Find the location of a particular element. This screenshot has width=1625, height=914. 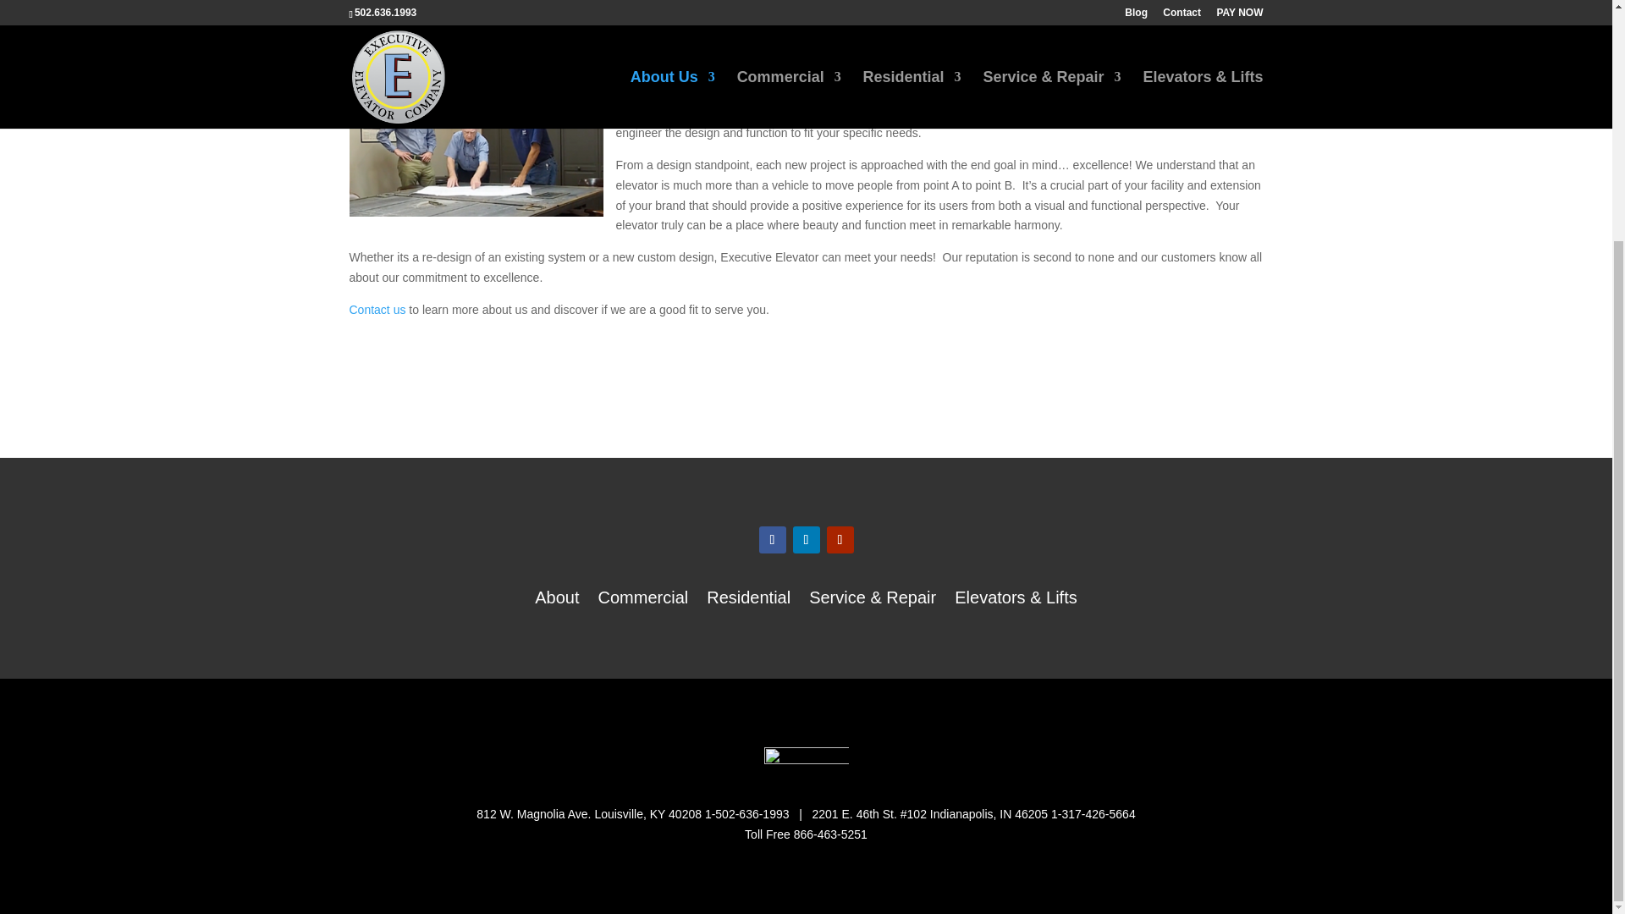

Commercial is located at coordinates (643, 601).